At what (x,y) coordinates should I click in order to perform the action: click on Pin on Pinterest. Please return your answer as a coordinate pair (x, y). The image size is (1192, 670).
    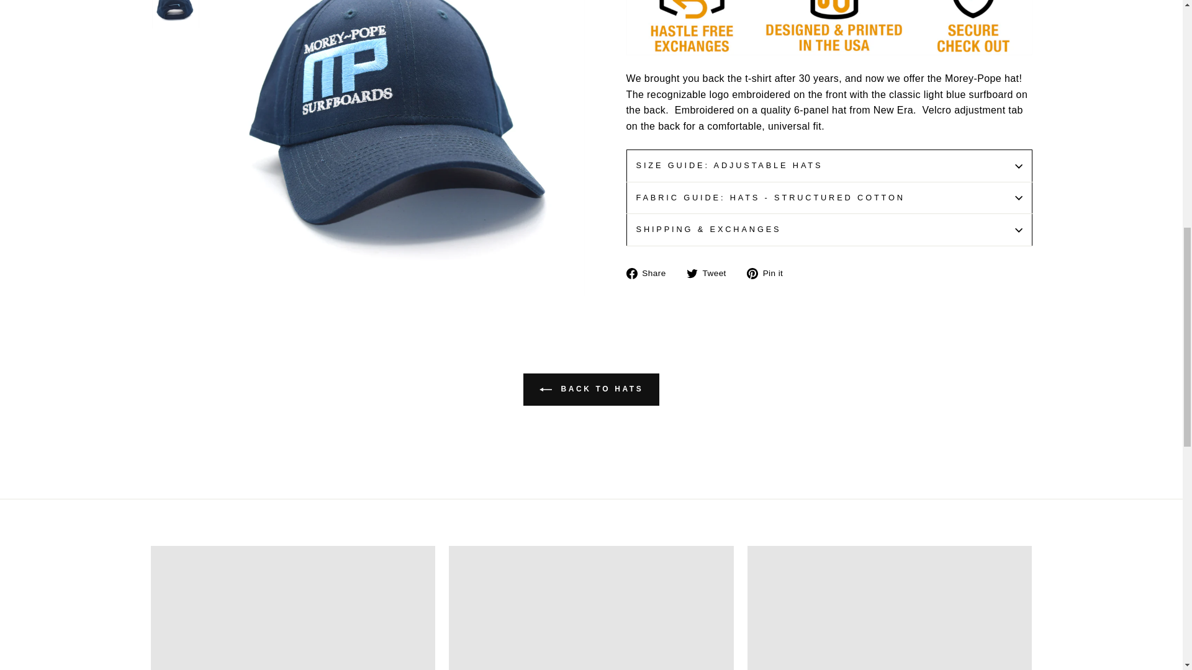
    Looking at the image, I should click on (770, 272).